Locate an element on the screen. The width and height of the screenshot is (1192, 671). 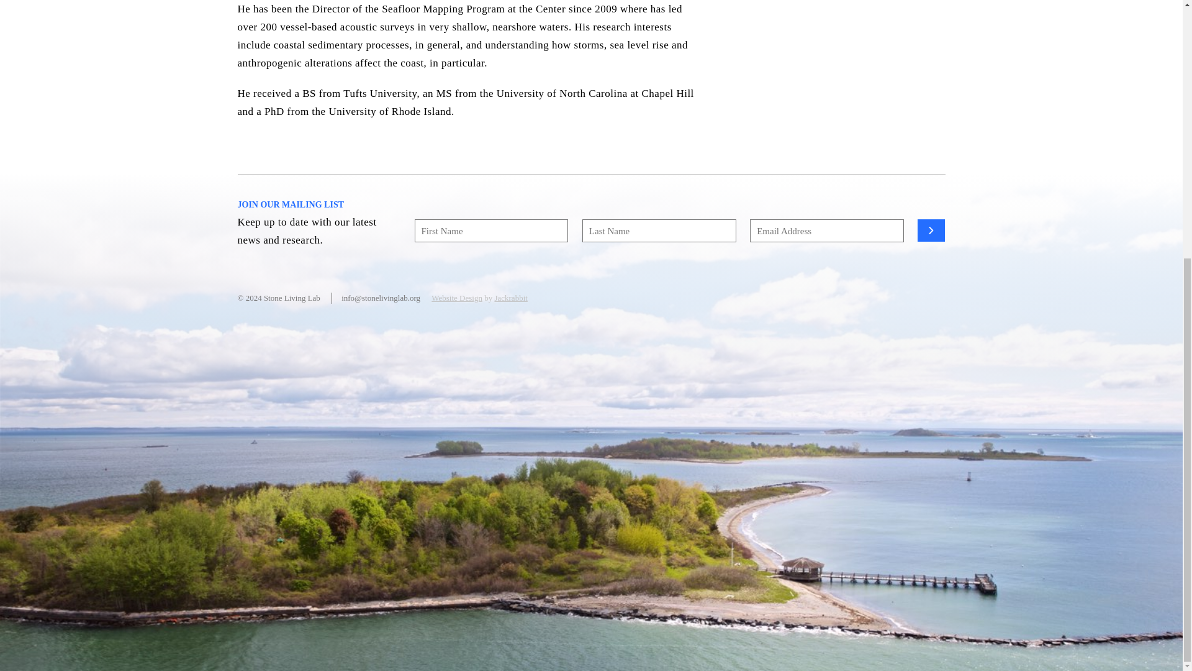
Jackrabbit is located at coordinates (510, 298).